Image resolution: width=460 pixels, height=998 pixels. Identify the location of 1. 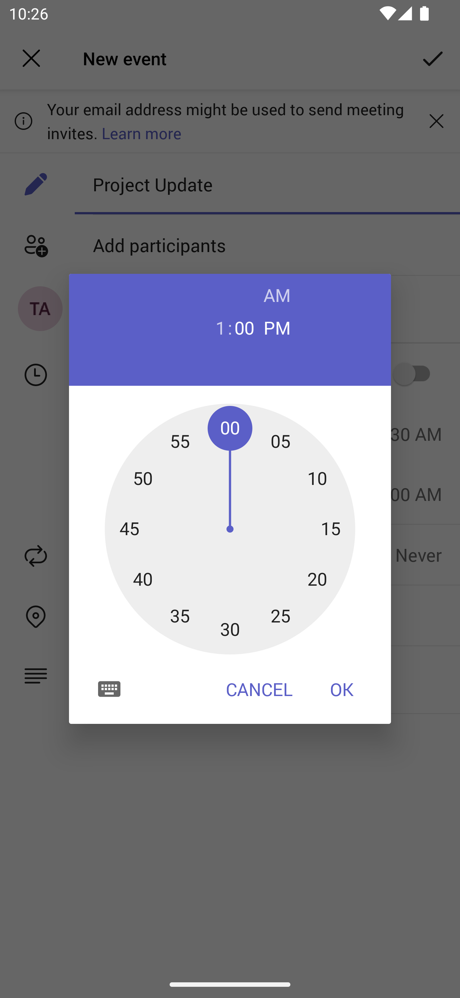
(215, 327).